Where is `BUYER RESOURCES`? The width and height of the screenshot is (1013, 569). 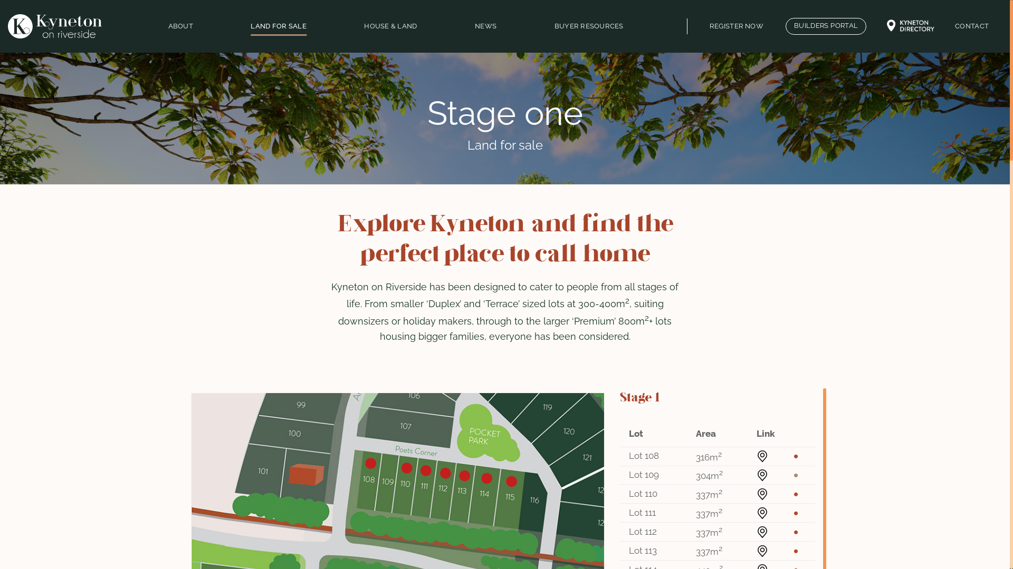 BUYER RESOURCES is located at coordinates (589, 26).